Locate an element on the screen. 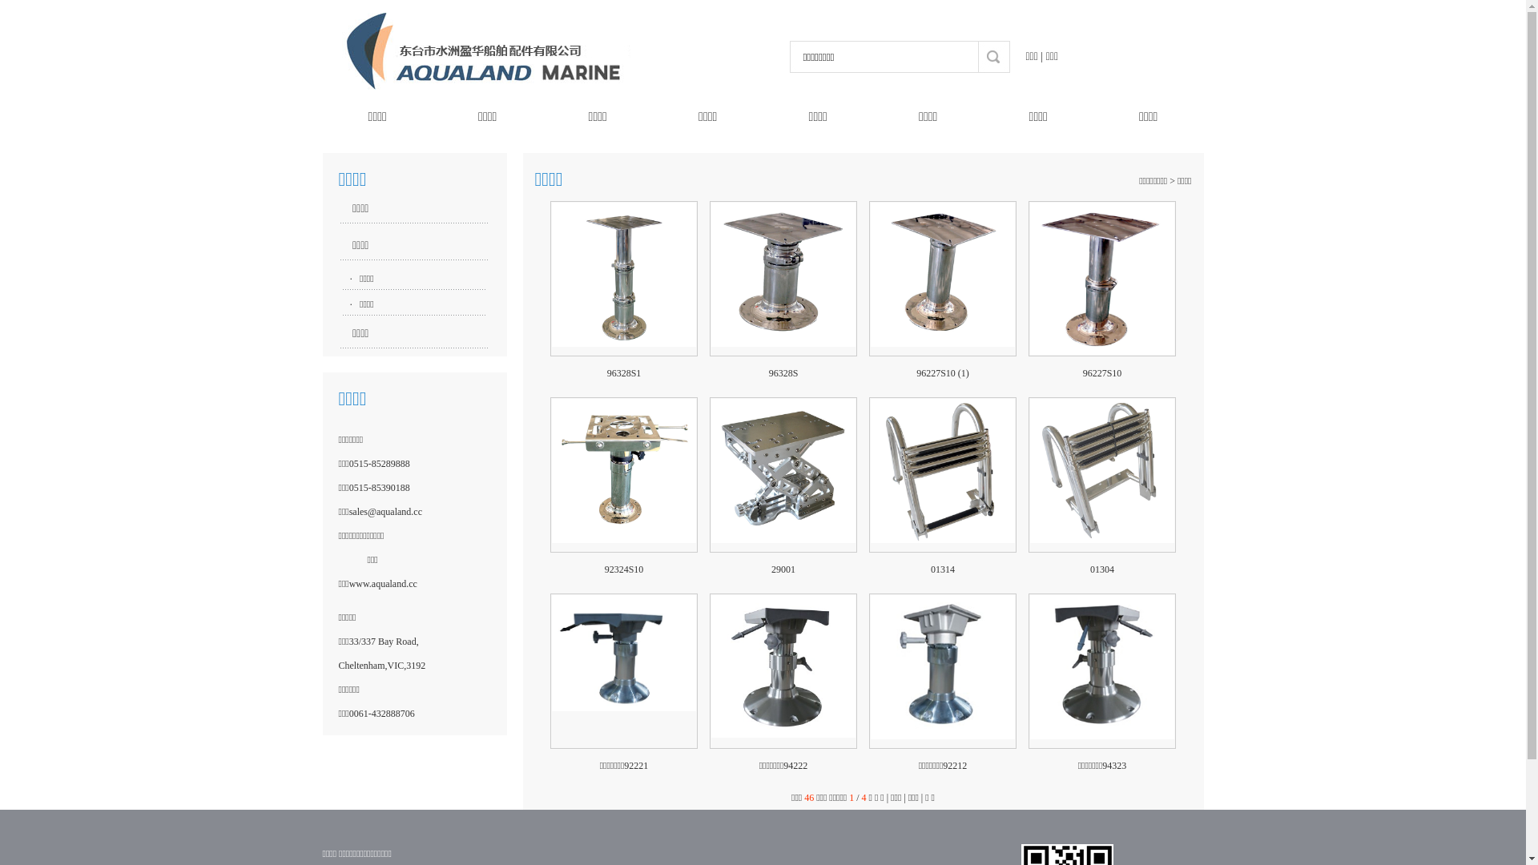  29001 is located at coordinates (783, 569).